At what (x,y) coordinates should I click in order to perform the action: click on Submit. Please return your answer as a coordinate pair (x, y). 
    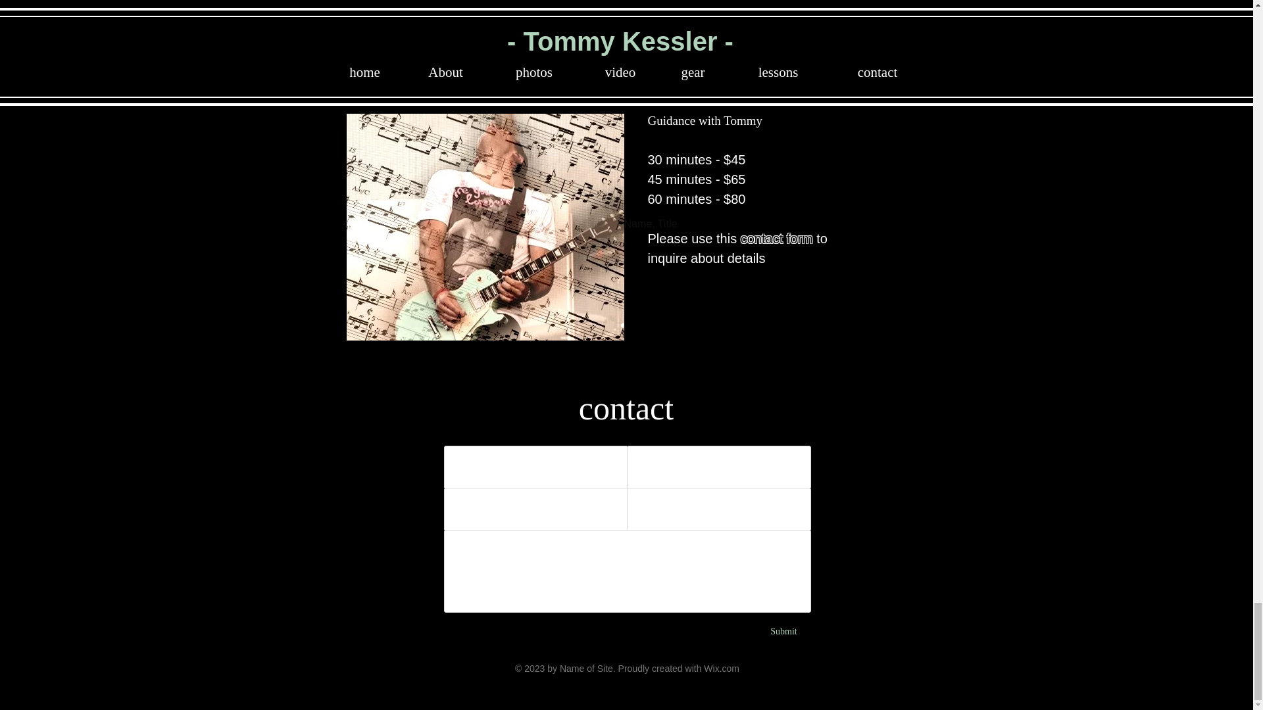
    Looking at the image, I should click on (783, 631).